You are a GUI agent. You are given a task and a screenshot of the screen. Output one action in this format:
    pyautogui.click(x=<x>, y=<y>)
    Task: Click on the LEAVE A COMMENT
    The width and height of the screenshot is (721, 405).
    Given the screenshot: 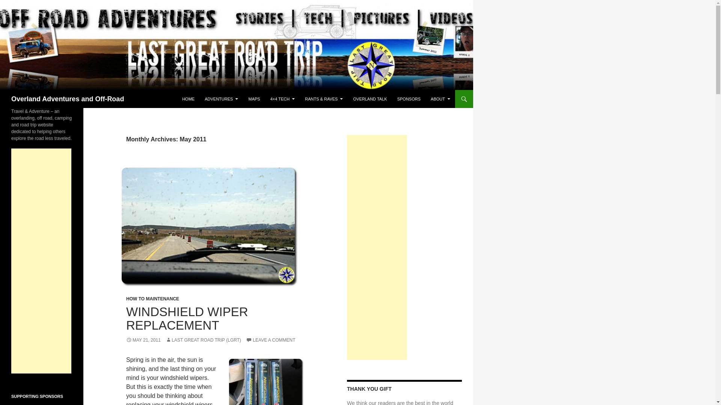 What is the action you would take?
    pyautogui.click(x=270, y=340)
    